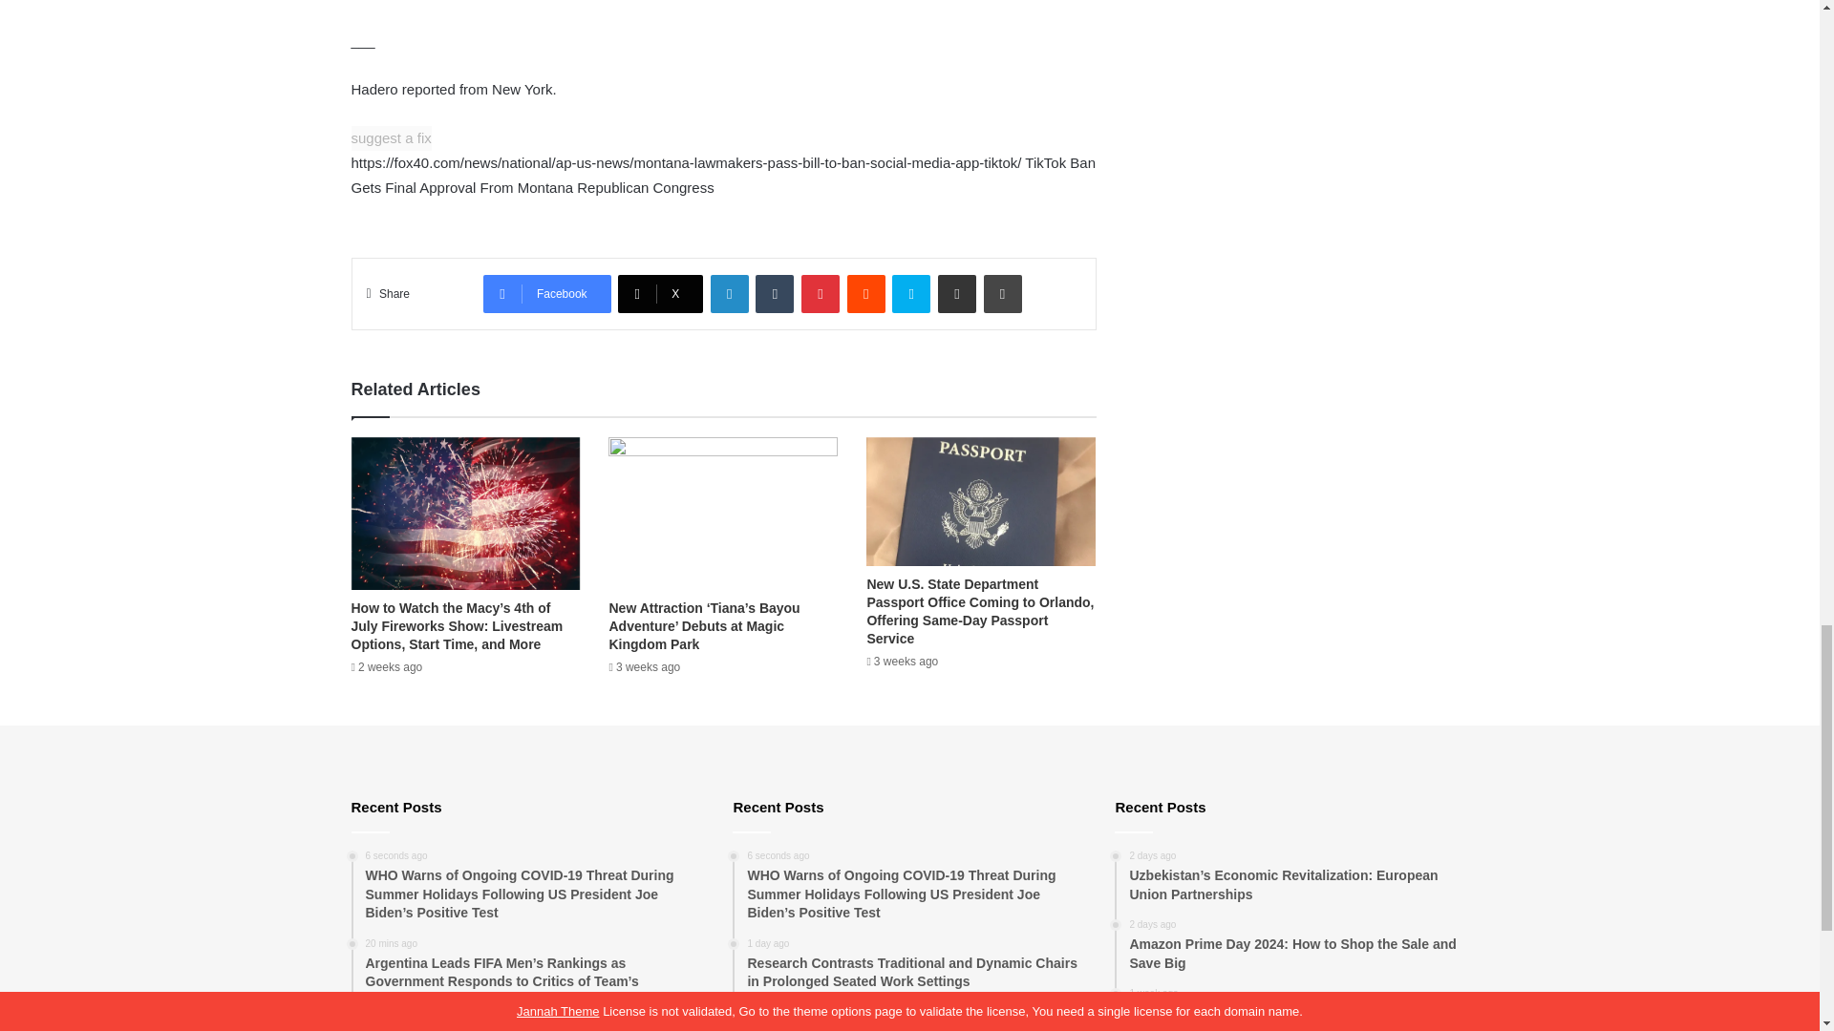 The height and width of the screenshot is (1031, 1834). What do you see at coordinates (730, 294) in the screenshot?
I see `LinkedIn` at bounding box center [730, 294].